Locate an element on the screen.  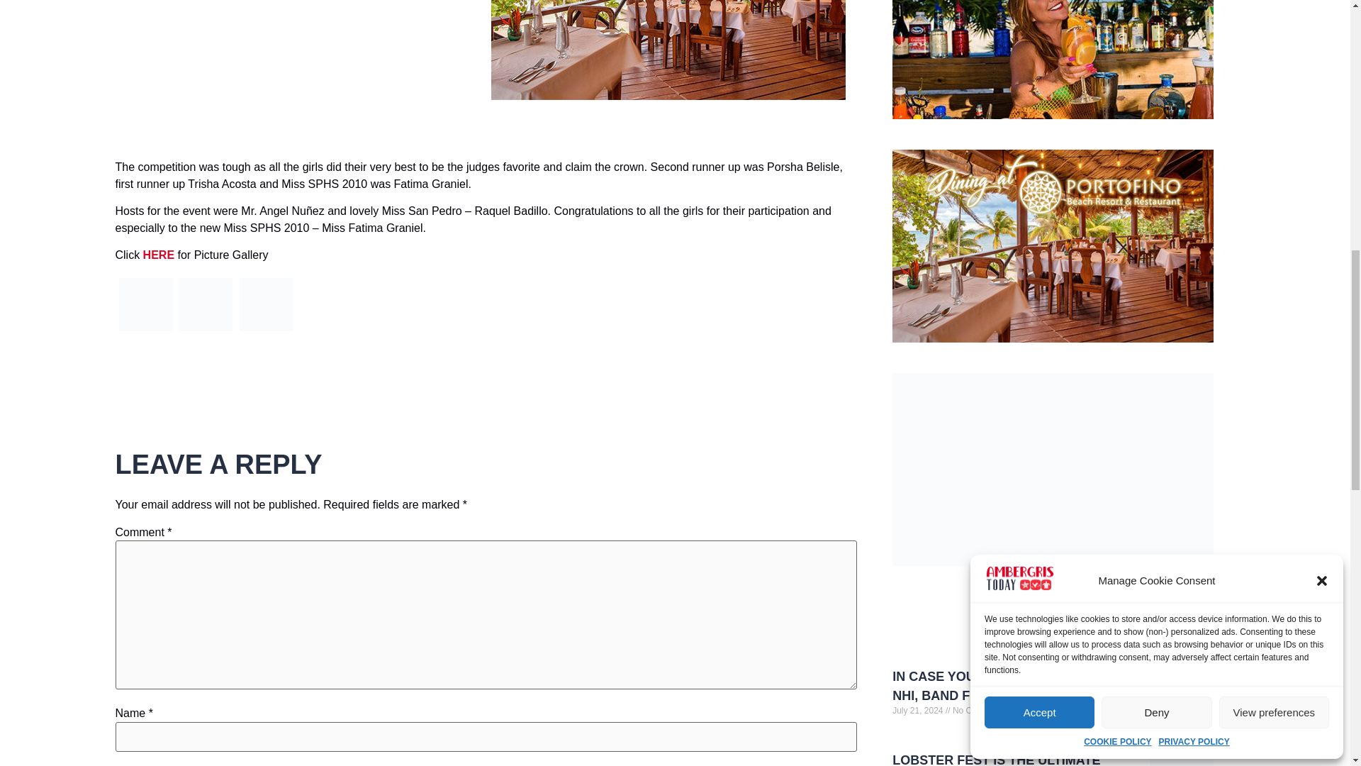
Fatima Solanie Graniel is Miss SPHS 2010 2 is located at coordinates (204, 304).